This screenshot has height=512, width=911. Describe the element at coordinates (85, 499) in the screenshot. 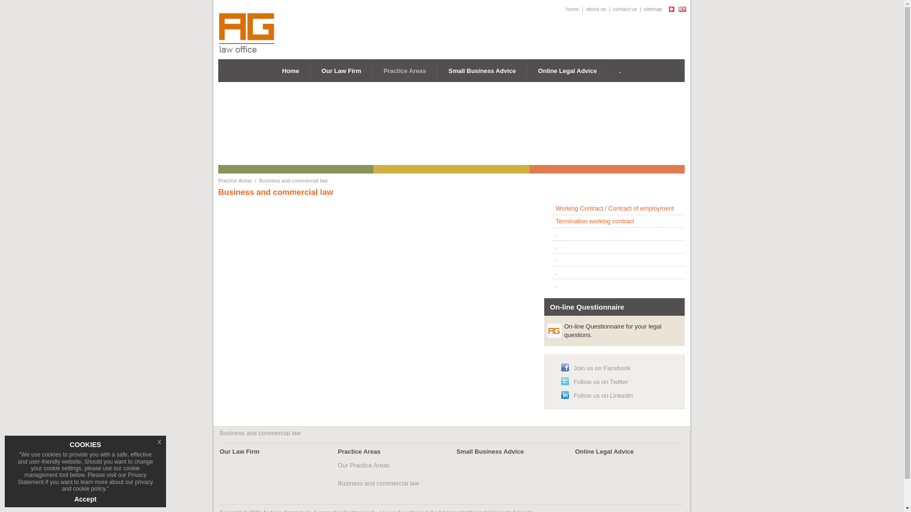

I see `Accept` at that location.